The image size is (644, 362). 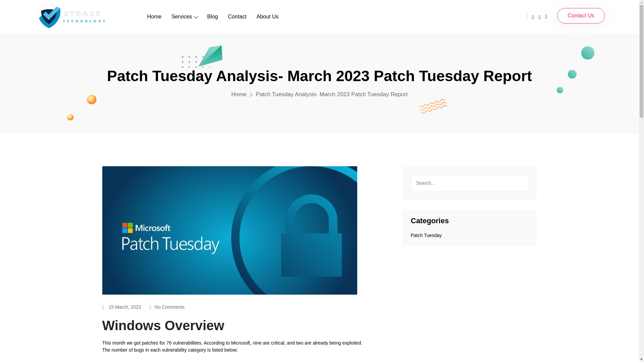 What do you see at coordinates (239, 94) in the screenshot?
I see `Home` at bounding box center [239, 94].